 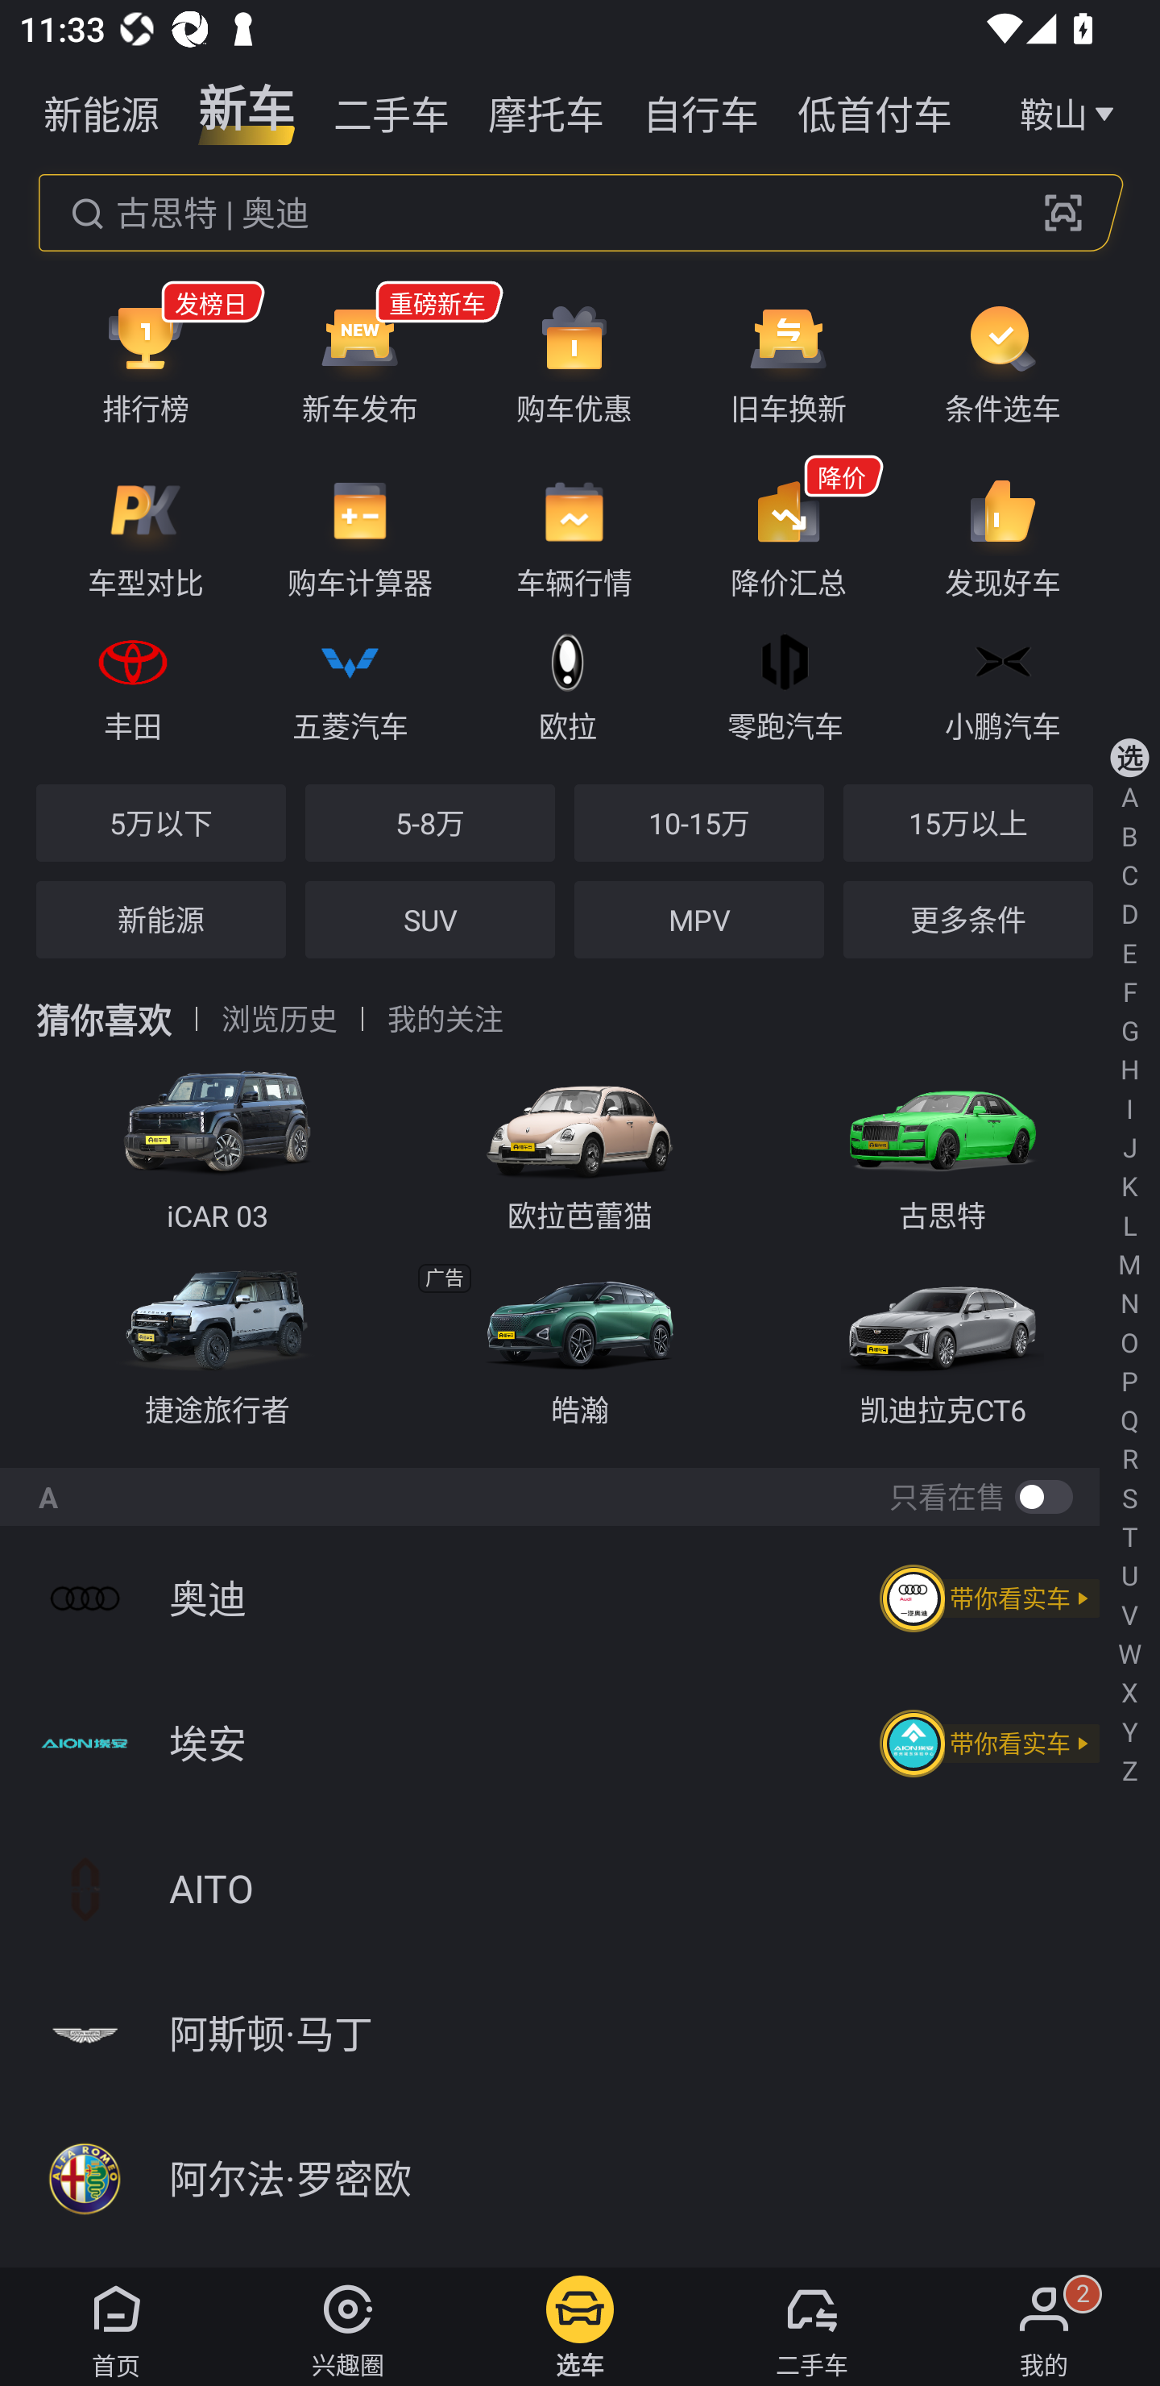 What do you see at coordinates (246, 111) in the screenshot?
I see `新车` at bounding box center [246, 111].